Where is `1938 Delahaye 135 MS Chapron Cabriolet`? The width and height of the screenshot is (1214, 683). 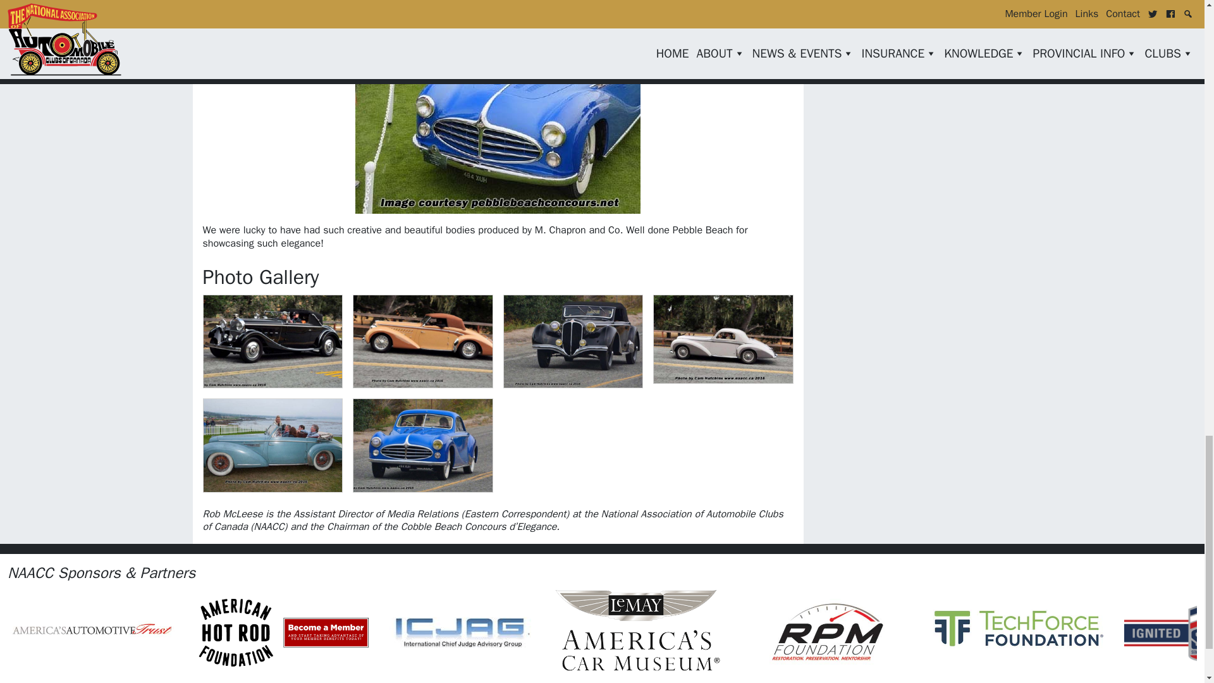 1938 Delahaye 135 MS Chapron Cabriolet is located at coordinates (422, 341).